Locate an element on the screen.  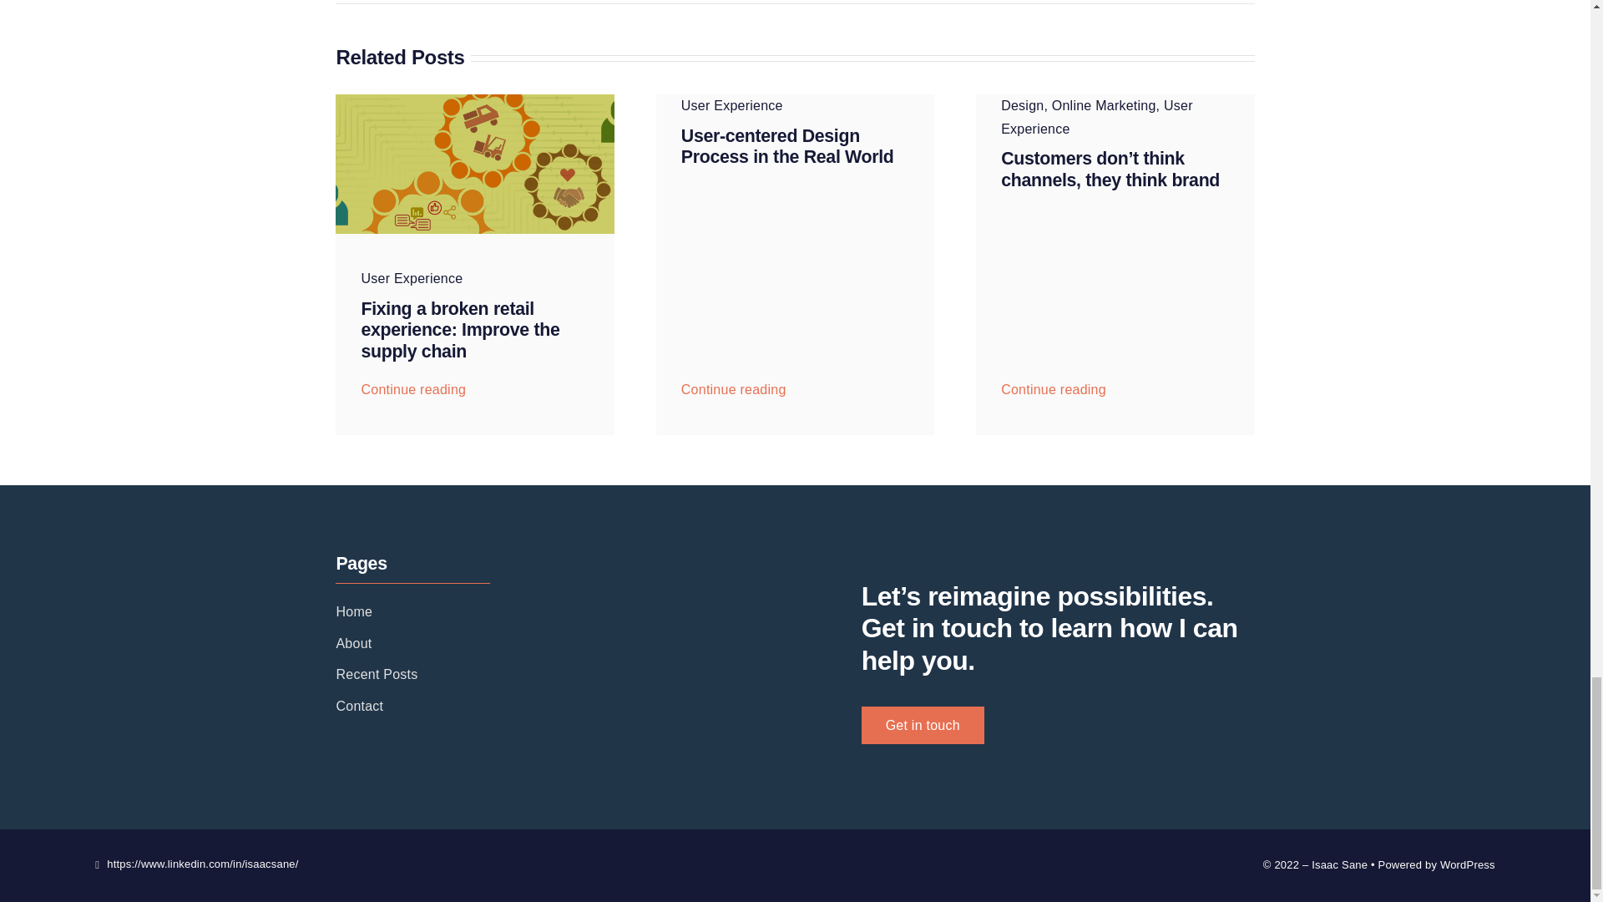
Continue reading is located at coordinates (733, 384).